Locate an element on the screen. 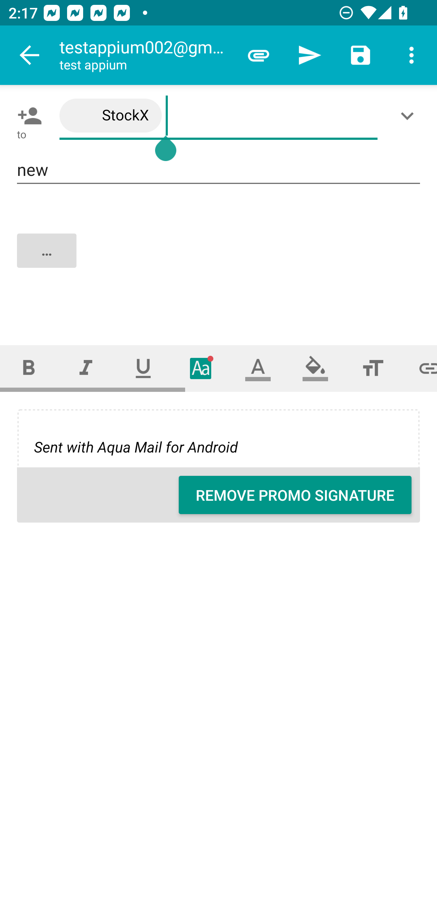 The height and width of the screenshot is (922, 437). Font size is located at coordinates (373, 368).